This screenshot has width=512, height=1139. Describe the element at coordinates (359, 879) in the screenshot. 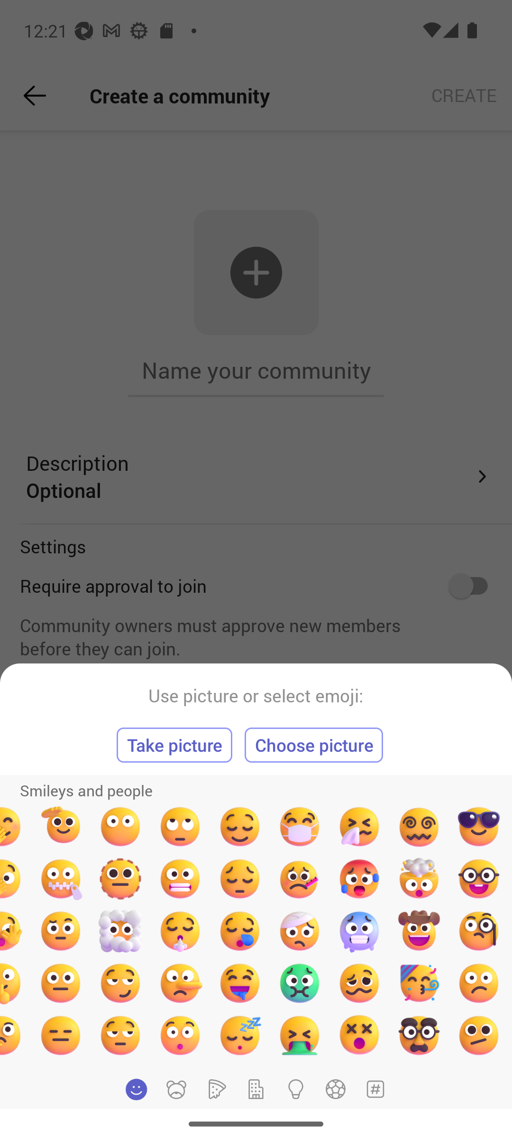

I see `Hotface emoji` at that location.